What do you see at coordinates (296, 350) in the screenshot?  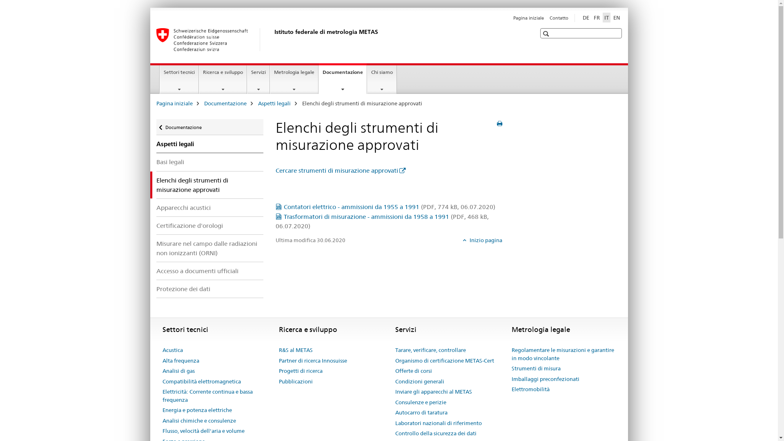 I see `R&S al METAS` at bounding box center [296, 350].